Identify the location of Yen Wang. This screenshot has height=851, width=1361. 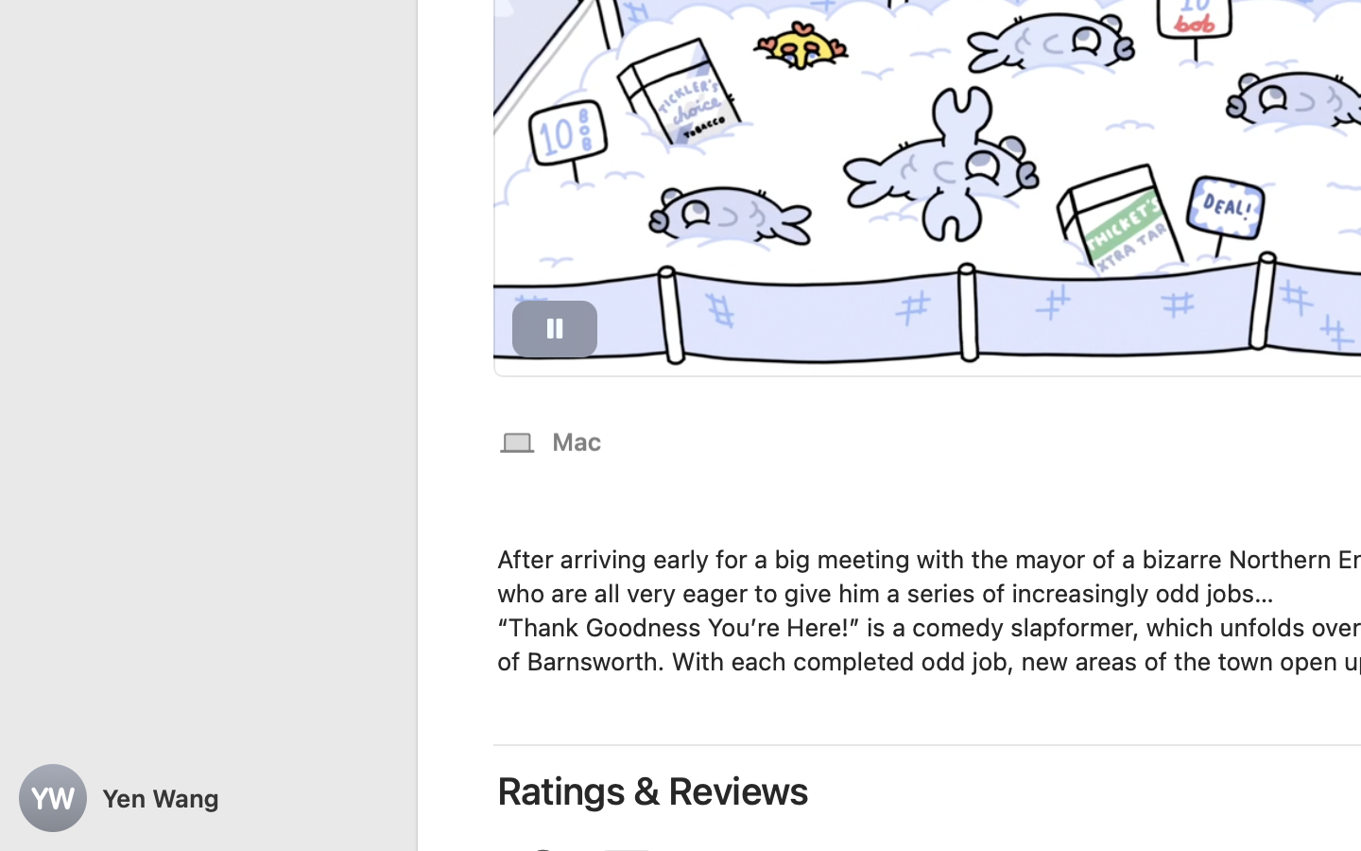
(208, 798).